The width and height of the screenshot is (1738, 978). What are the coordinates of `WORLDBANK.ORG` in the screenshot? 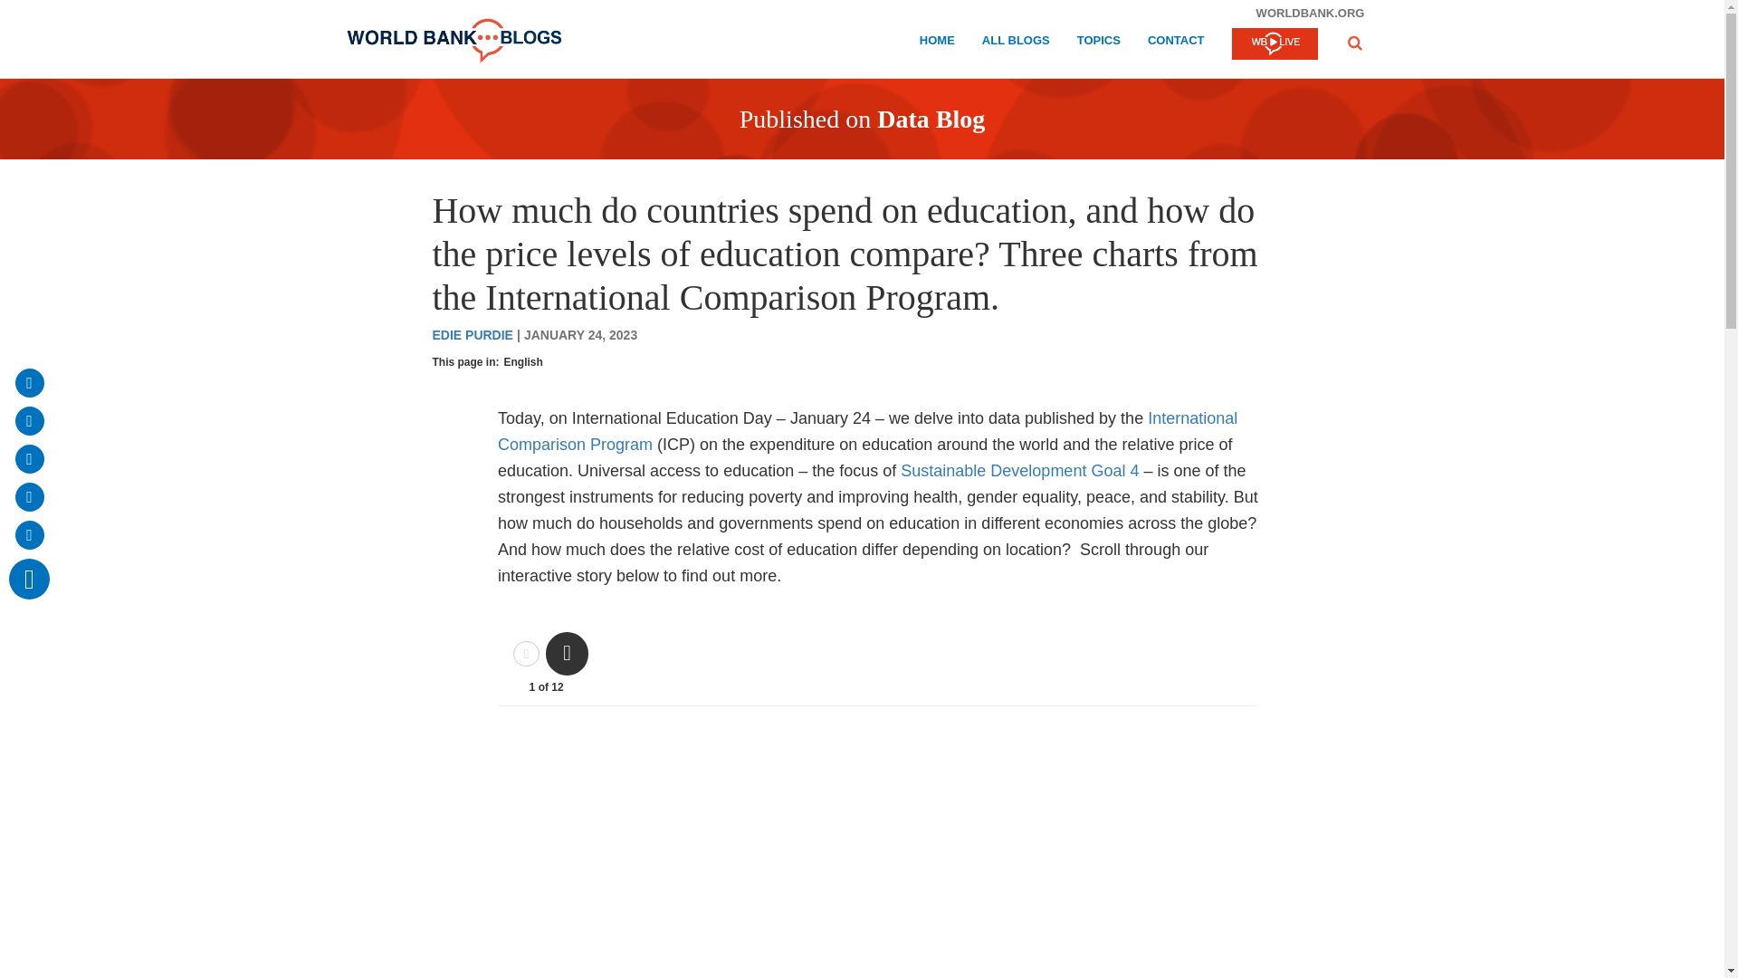 It's located at (1310, 13).